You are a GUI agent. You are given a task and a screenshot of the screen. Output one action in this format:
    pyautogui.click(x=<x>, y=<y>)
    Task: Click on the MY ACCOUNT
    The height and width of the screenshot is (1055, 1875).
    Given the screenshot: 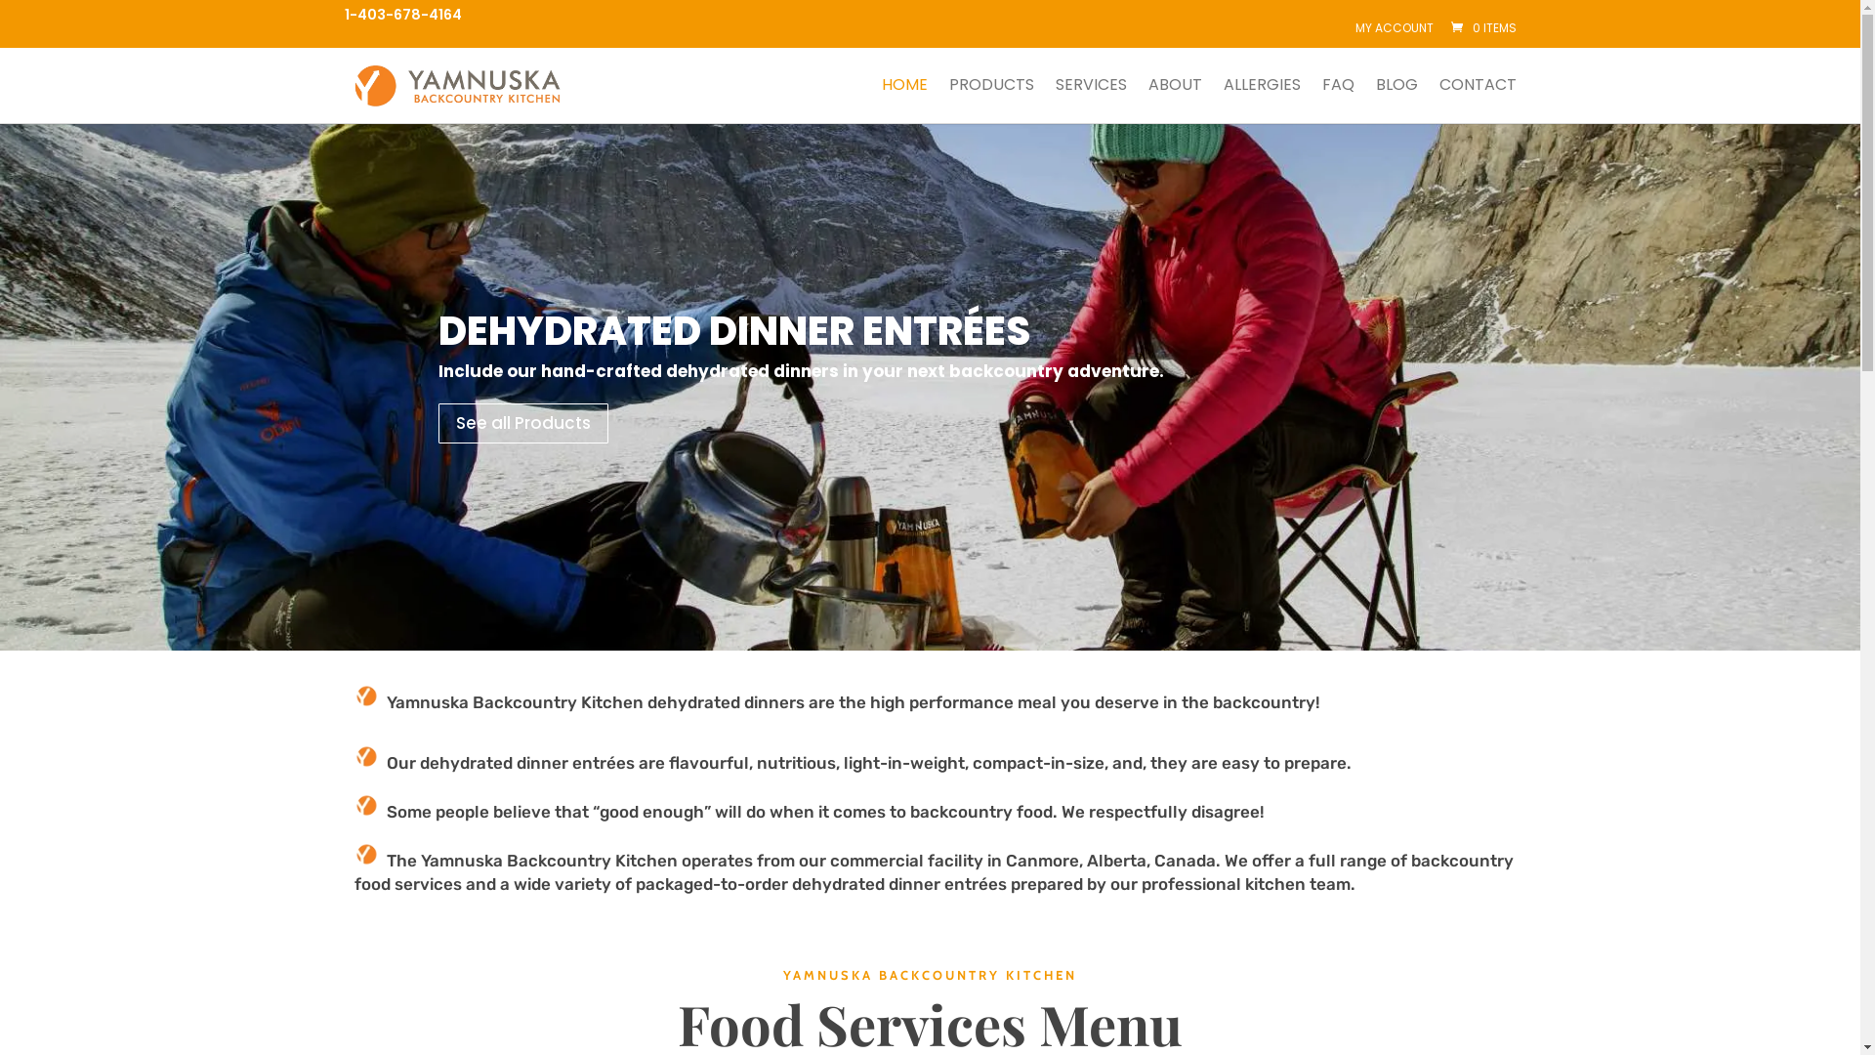 What is the action you would take?
    pyautogui.click(x=1395, y=28)
    